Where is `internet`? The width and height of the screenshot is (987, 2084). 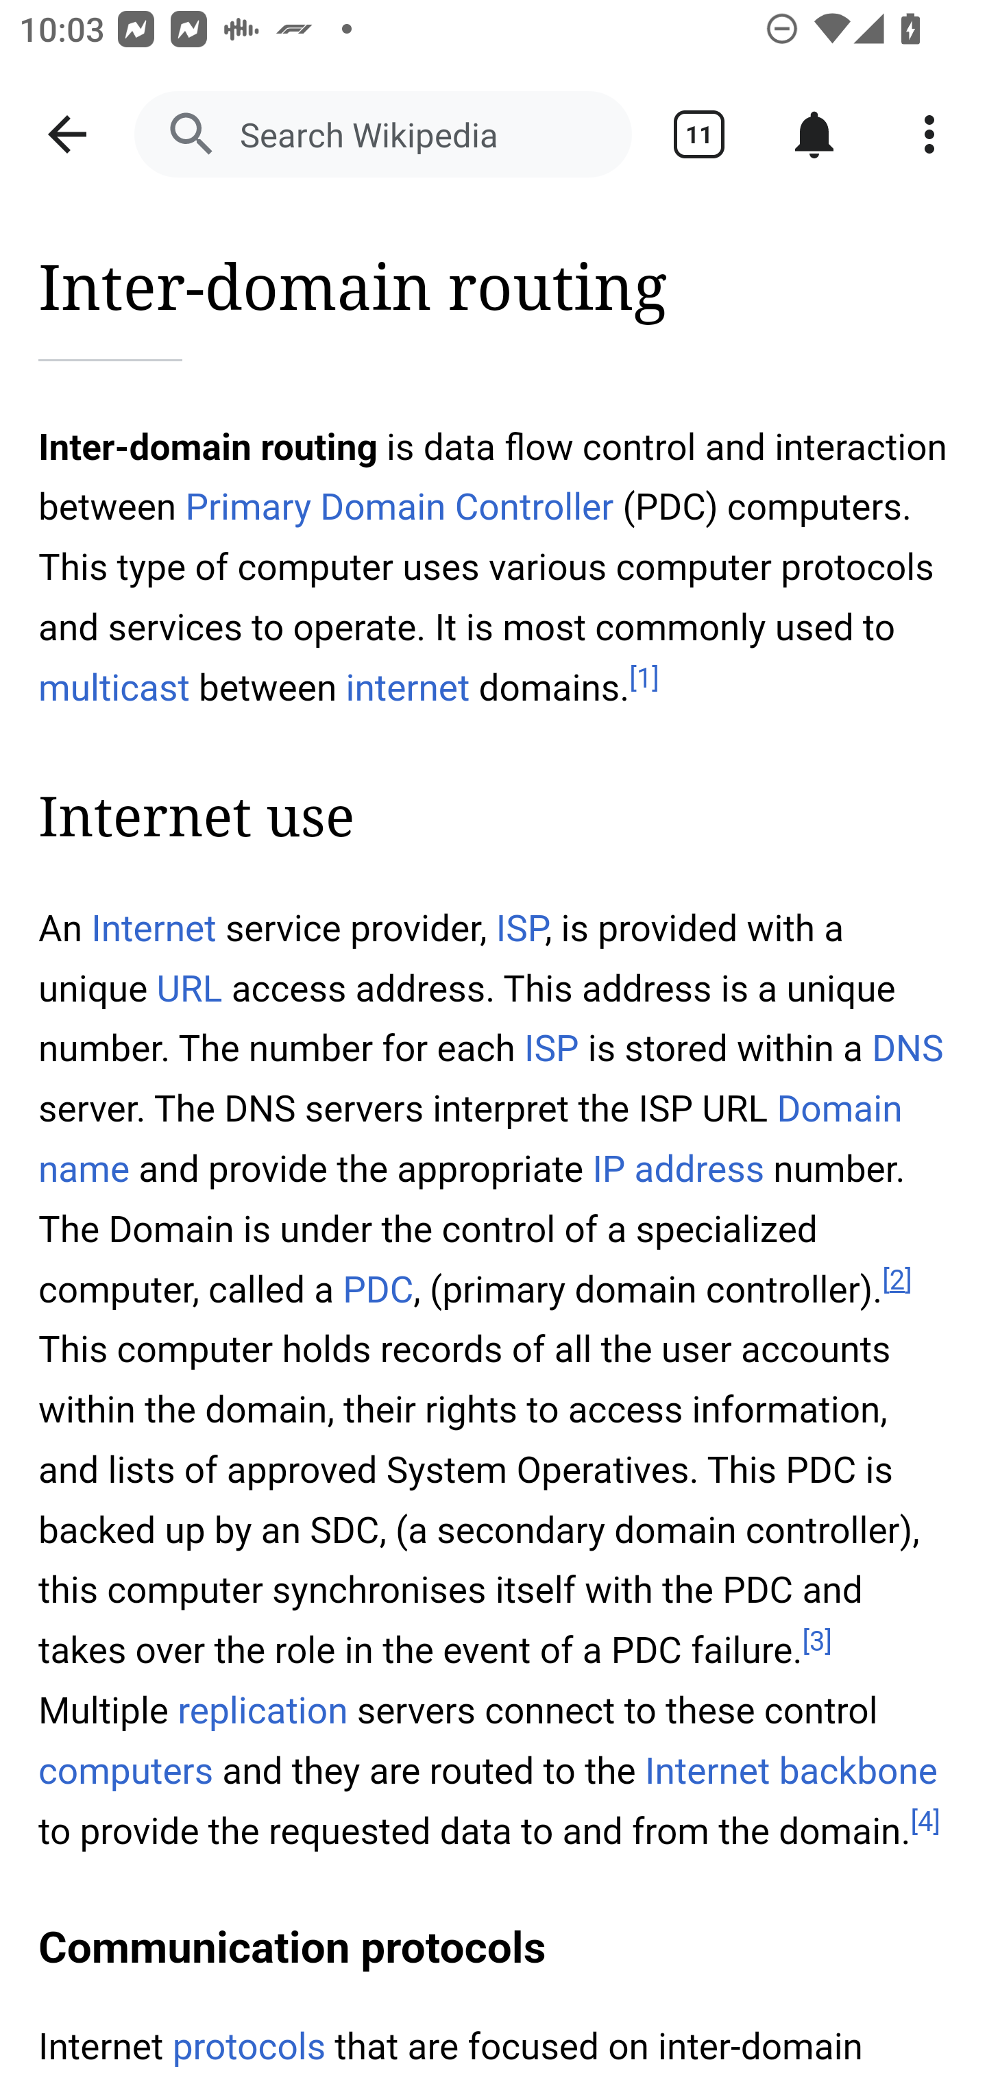
internet is located at coordinates (409, 687).